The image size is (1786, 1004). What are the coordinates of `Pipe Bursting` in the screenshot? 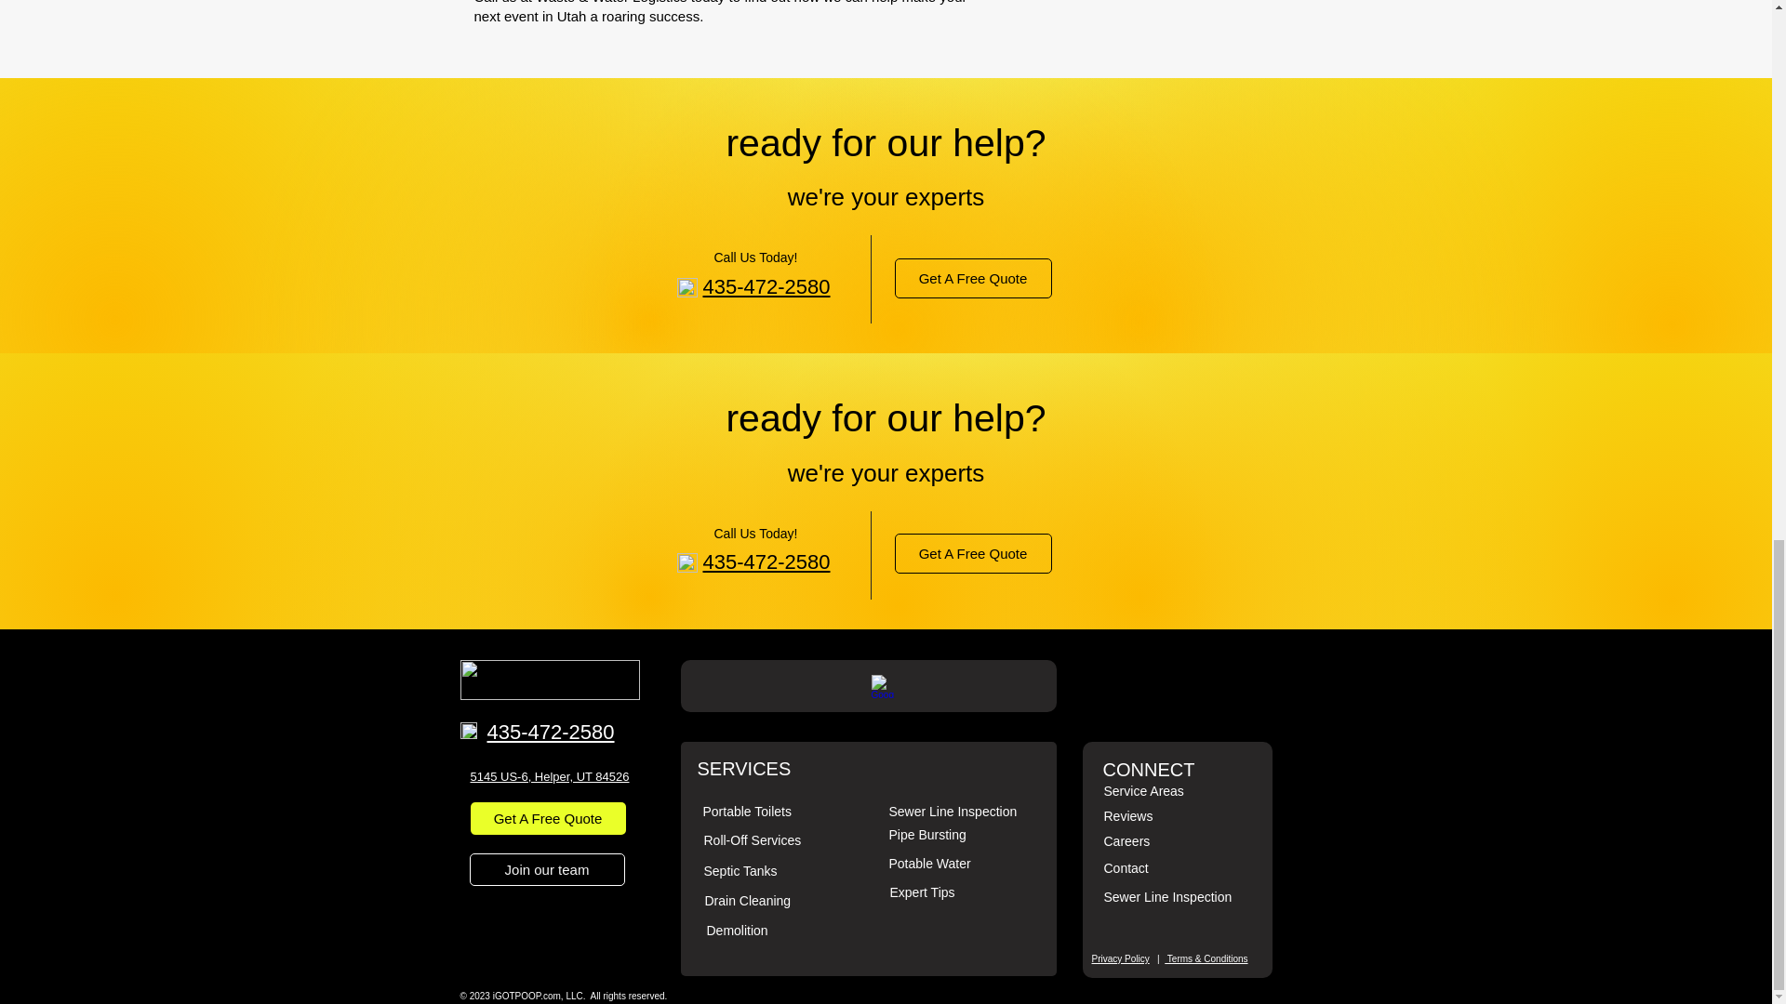 It's located at (927, 835).